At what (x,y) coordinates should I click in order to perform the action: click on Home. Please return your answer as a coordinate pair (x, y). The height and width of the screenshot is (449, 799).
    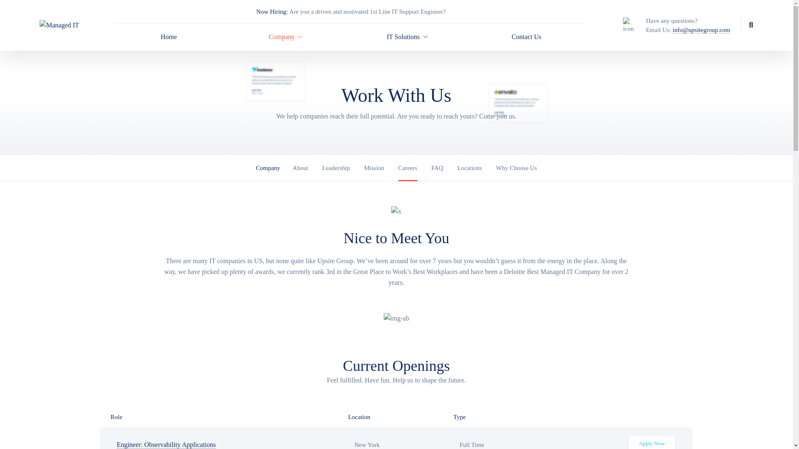
    Looking at the image, I should click on (169, 37).